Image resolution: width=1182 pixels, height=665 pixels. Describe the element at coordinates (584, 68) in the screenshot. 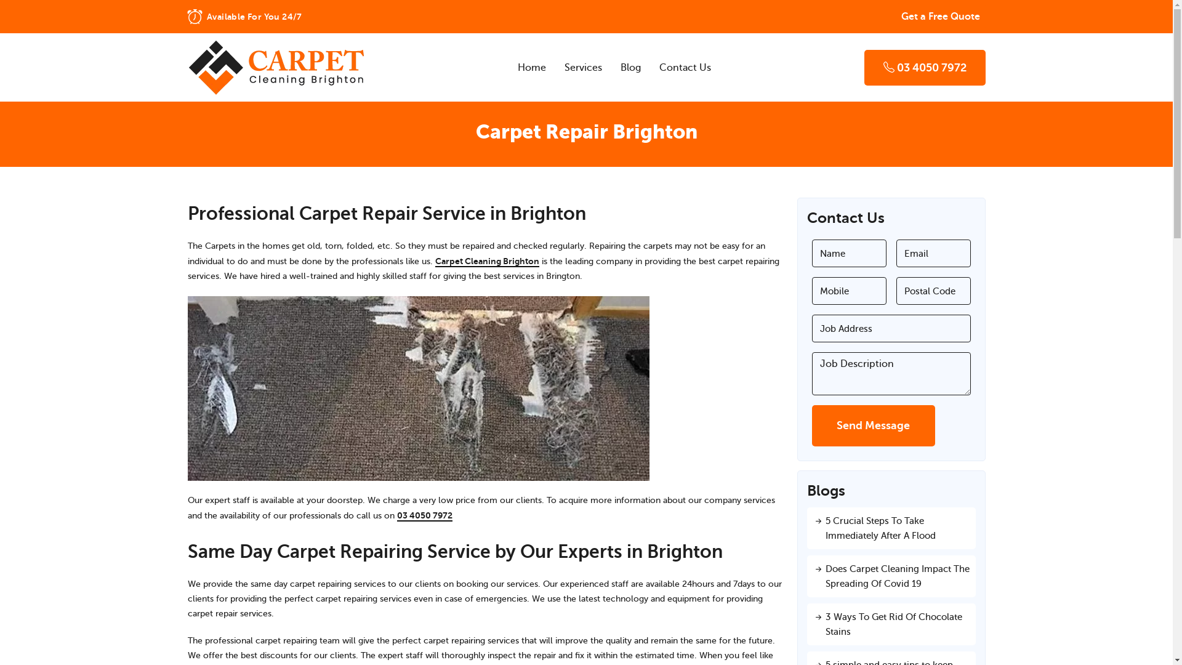

I see `Services` at that location.